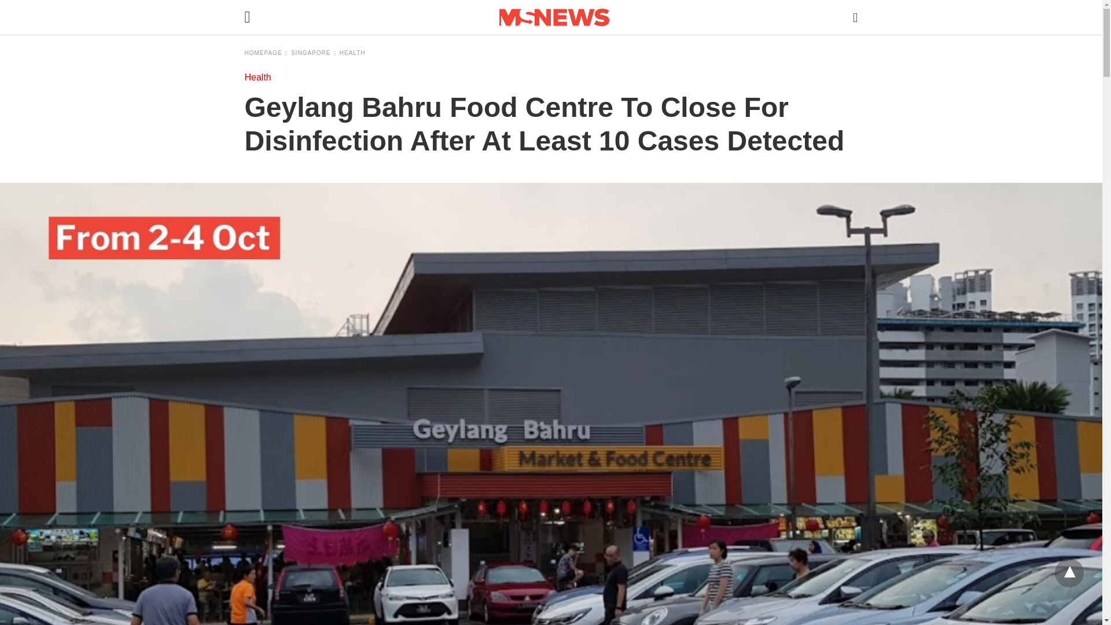 This screenshot has width=1111, height=625. I want to click on Singapore, so click(314, 53).